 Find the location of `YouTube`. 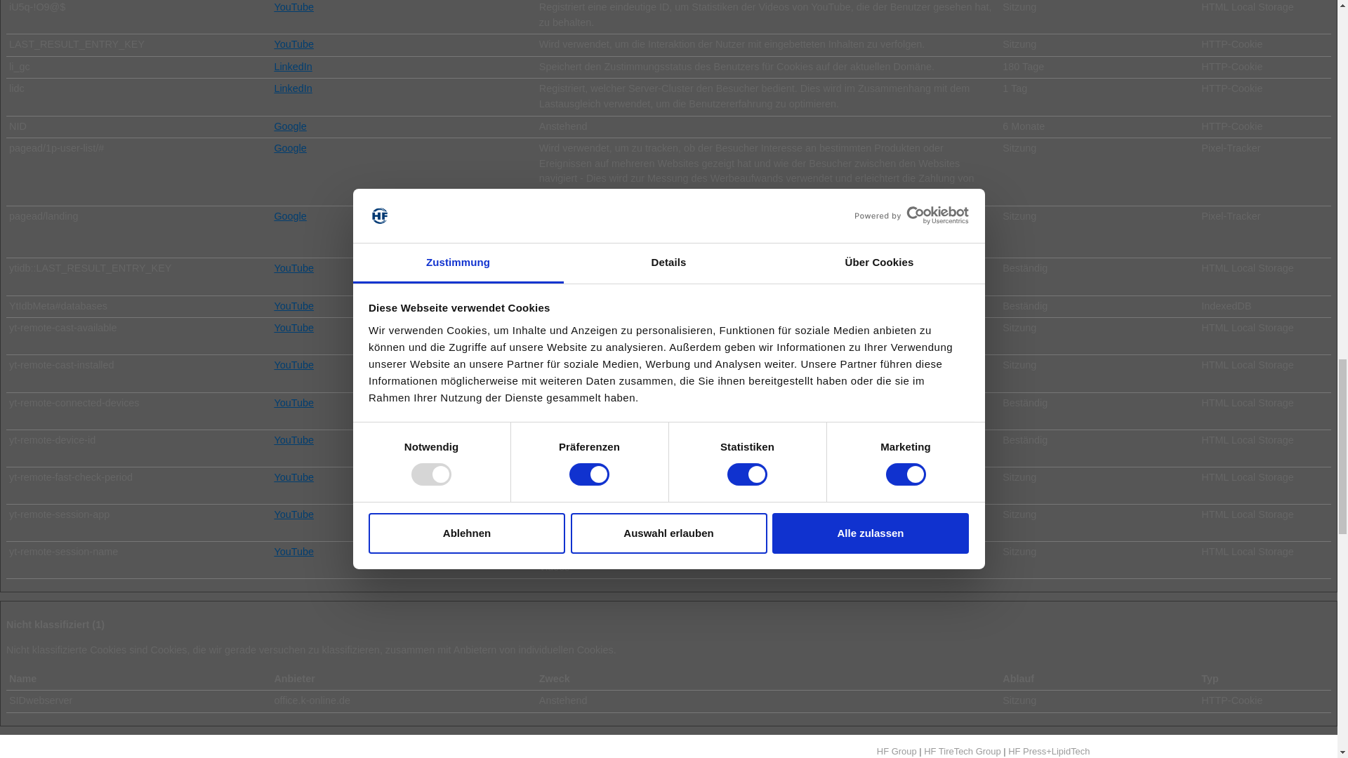

YouTube is located at coordinates (293, 439).